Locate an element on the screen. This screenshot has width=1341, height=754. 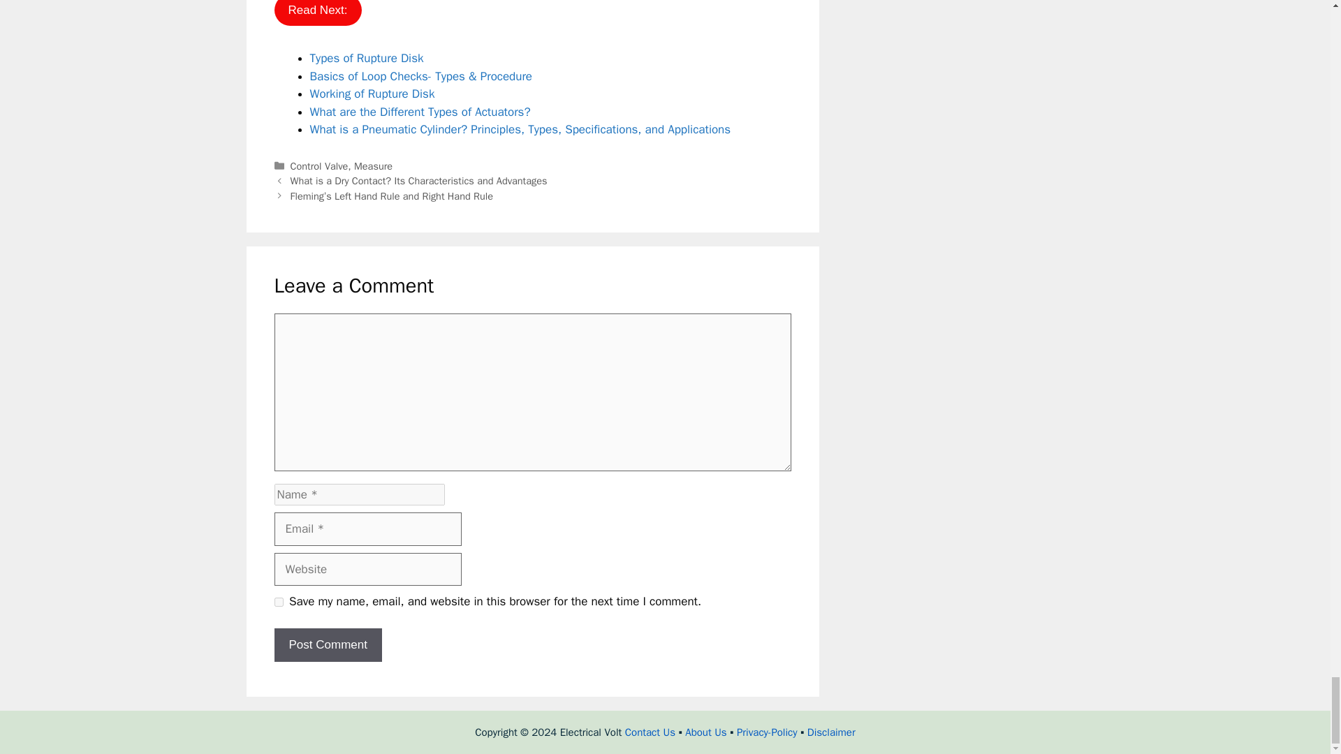
yes is located at coordinates (278, 602).